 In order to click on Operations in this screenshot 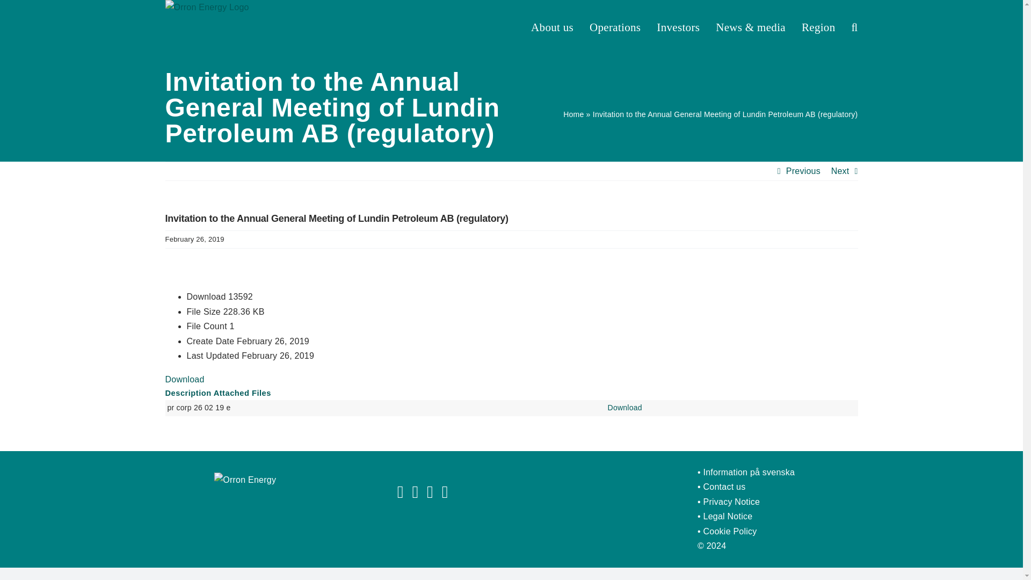, I will do `click(615, 27)`.